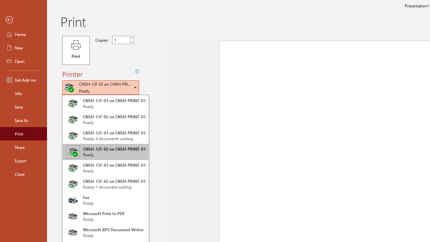  I want to click on Get Add-ins, so click(24, 80).